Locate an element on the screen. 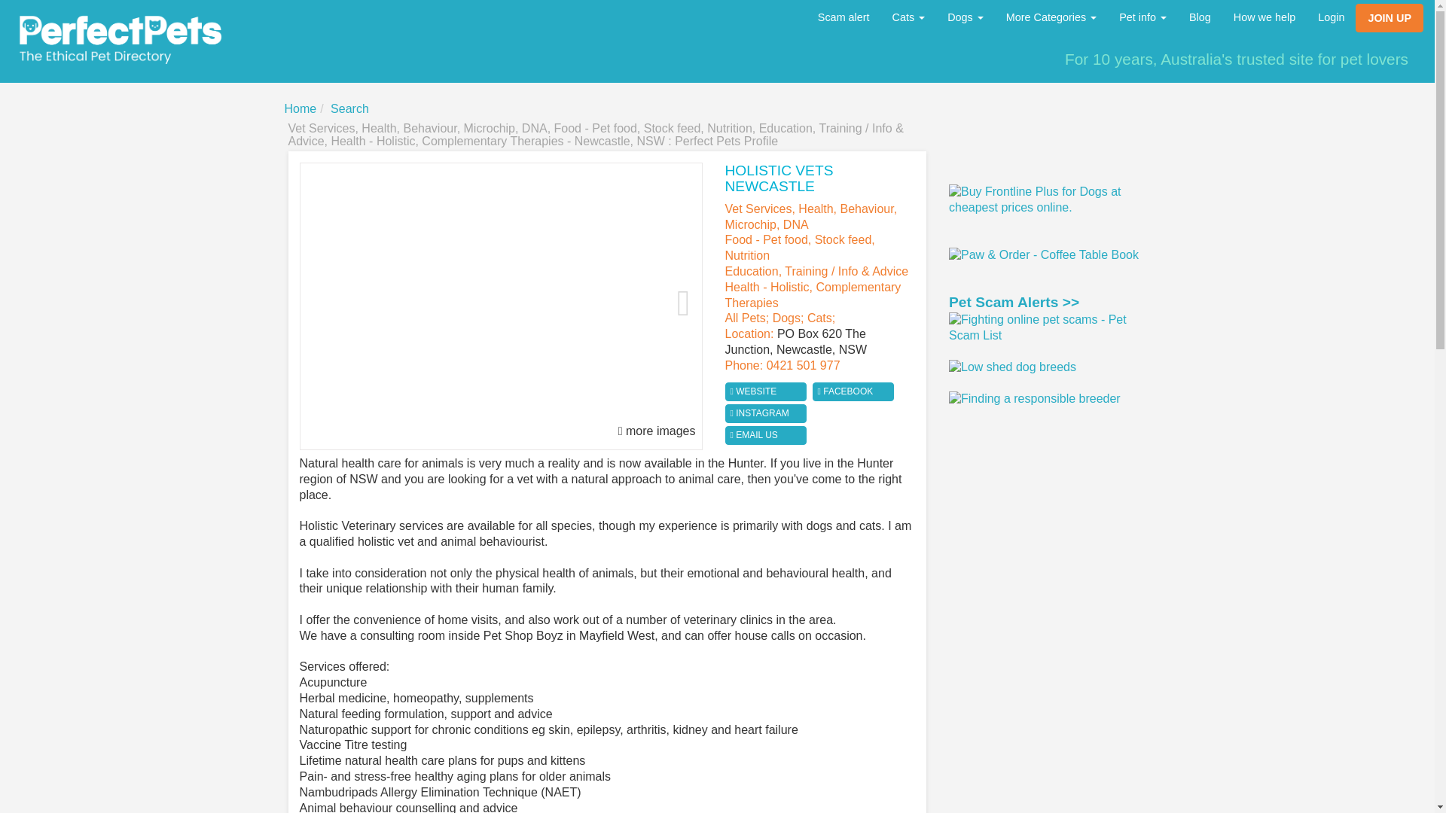 The height and width of the screenshot is (813, 1446). more images is located at coordinates (657, 432).